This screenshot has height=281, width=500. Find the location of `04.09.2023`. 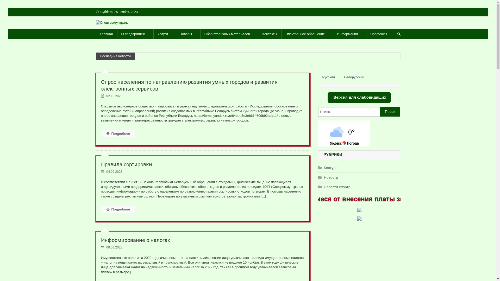

04.09.2023 is located at coordinates (114, 172).